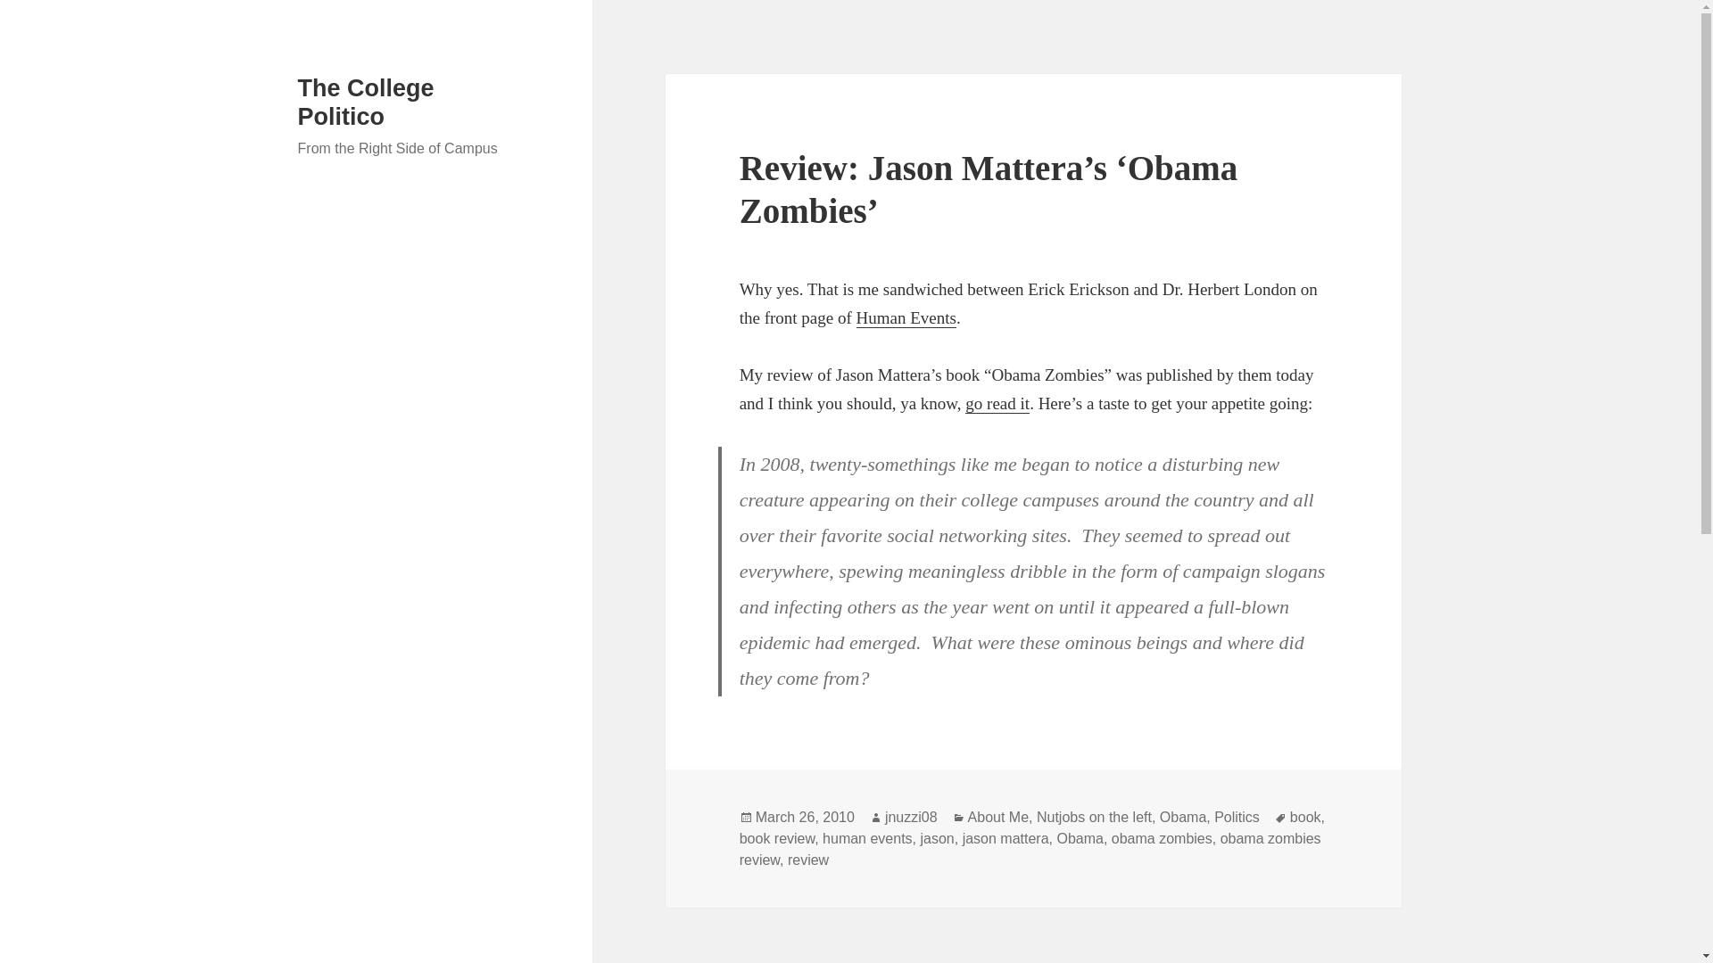 Image resolution: width=1713 pixels, height=963 pixels. What do you see at coordinates (366, 102) in the screenshot?
I see `The College Politico` at bounding box center [366, 102].